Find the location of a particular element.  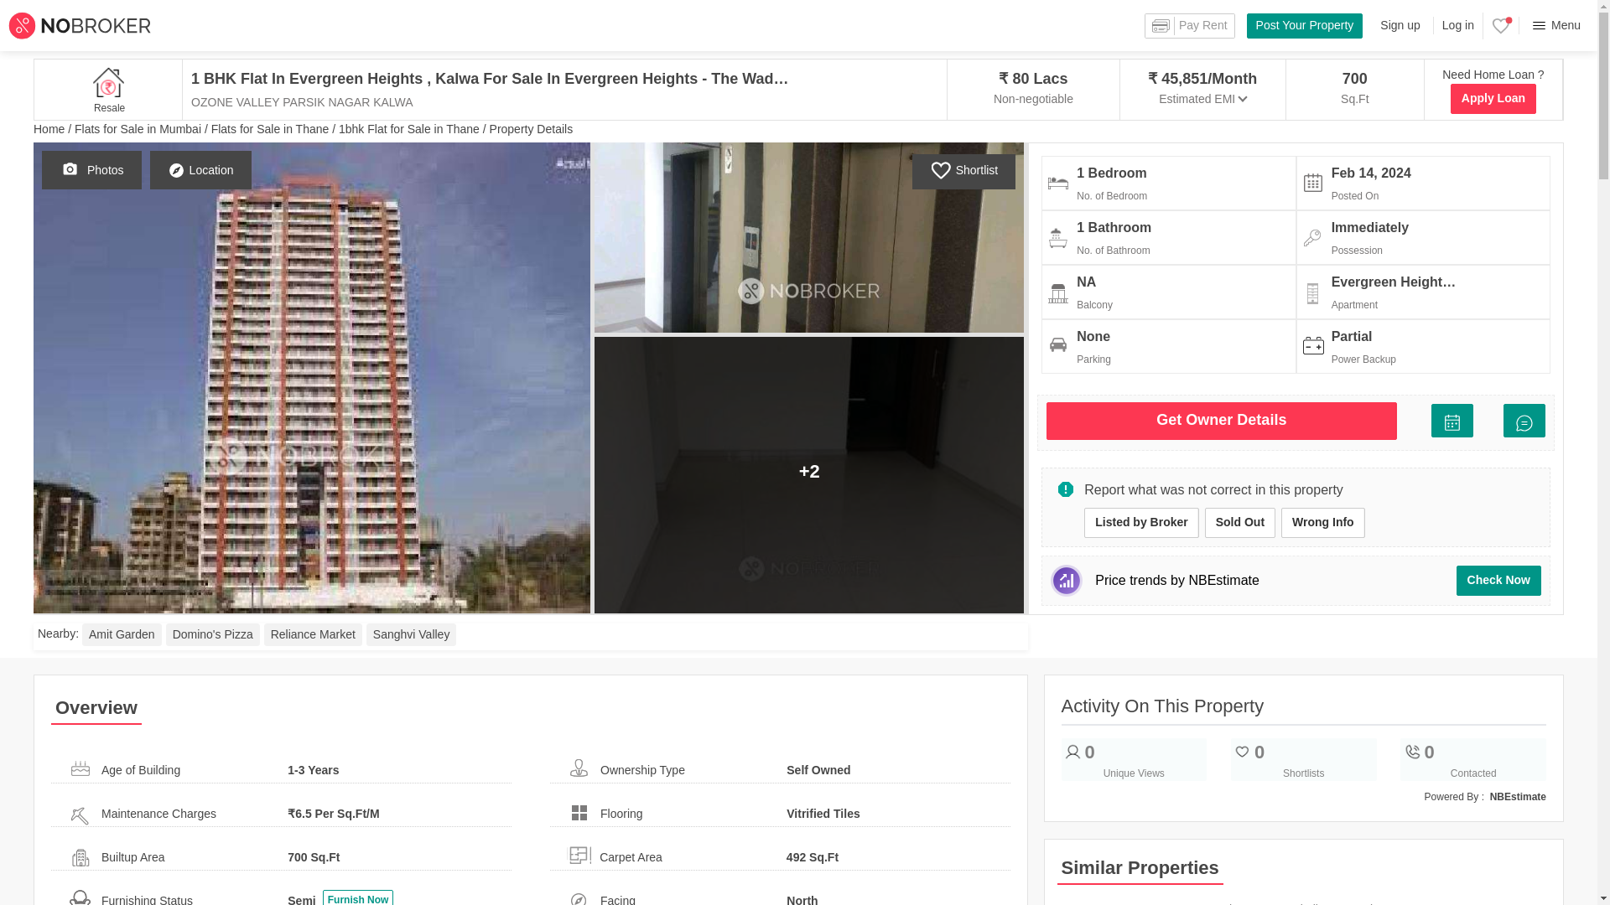

Domino'S Pizza is located at coordinates (359, 897).